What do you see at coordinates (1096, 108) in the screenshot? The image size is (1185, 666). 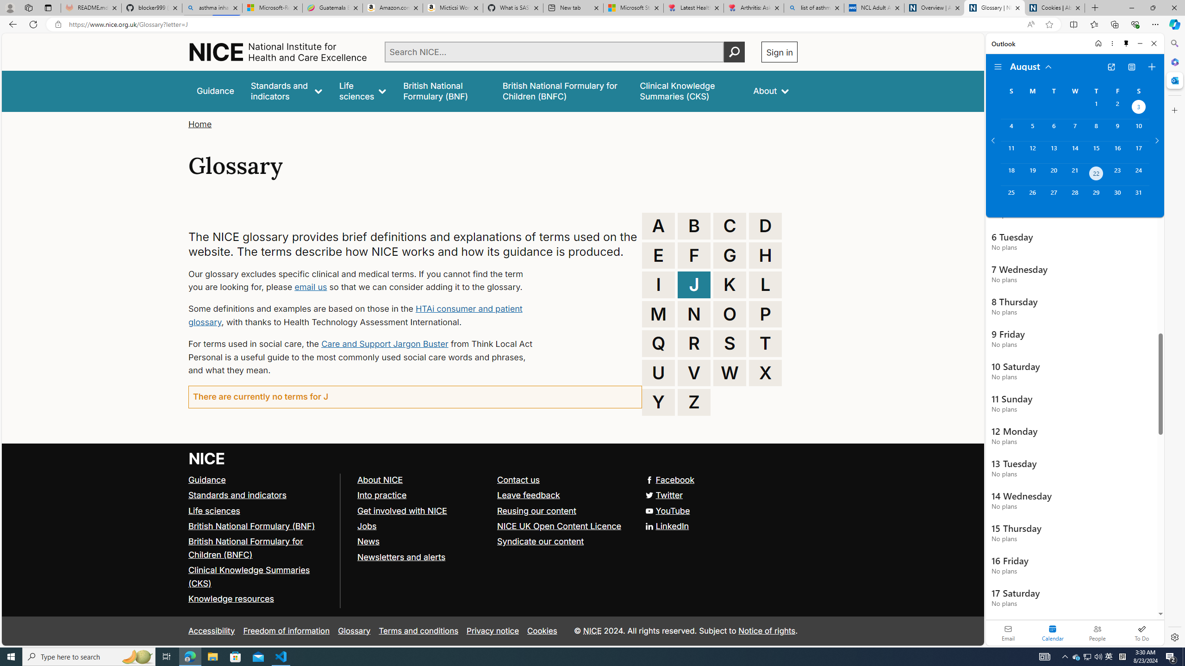 I see `Thursday, August 1, 2024. ` at bounding box center [1096, 108].